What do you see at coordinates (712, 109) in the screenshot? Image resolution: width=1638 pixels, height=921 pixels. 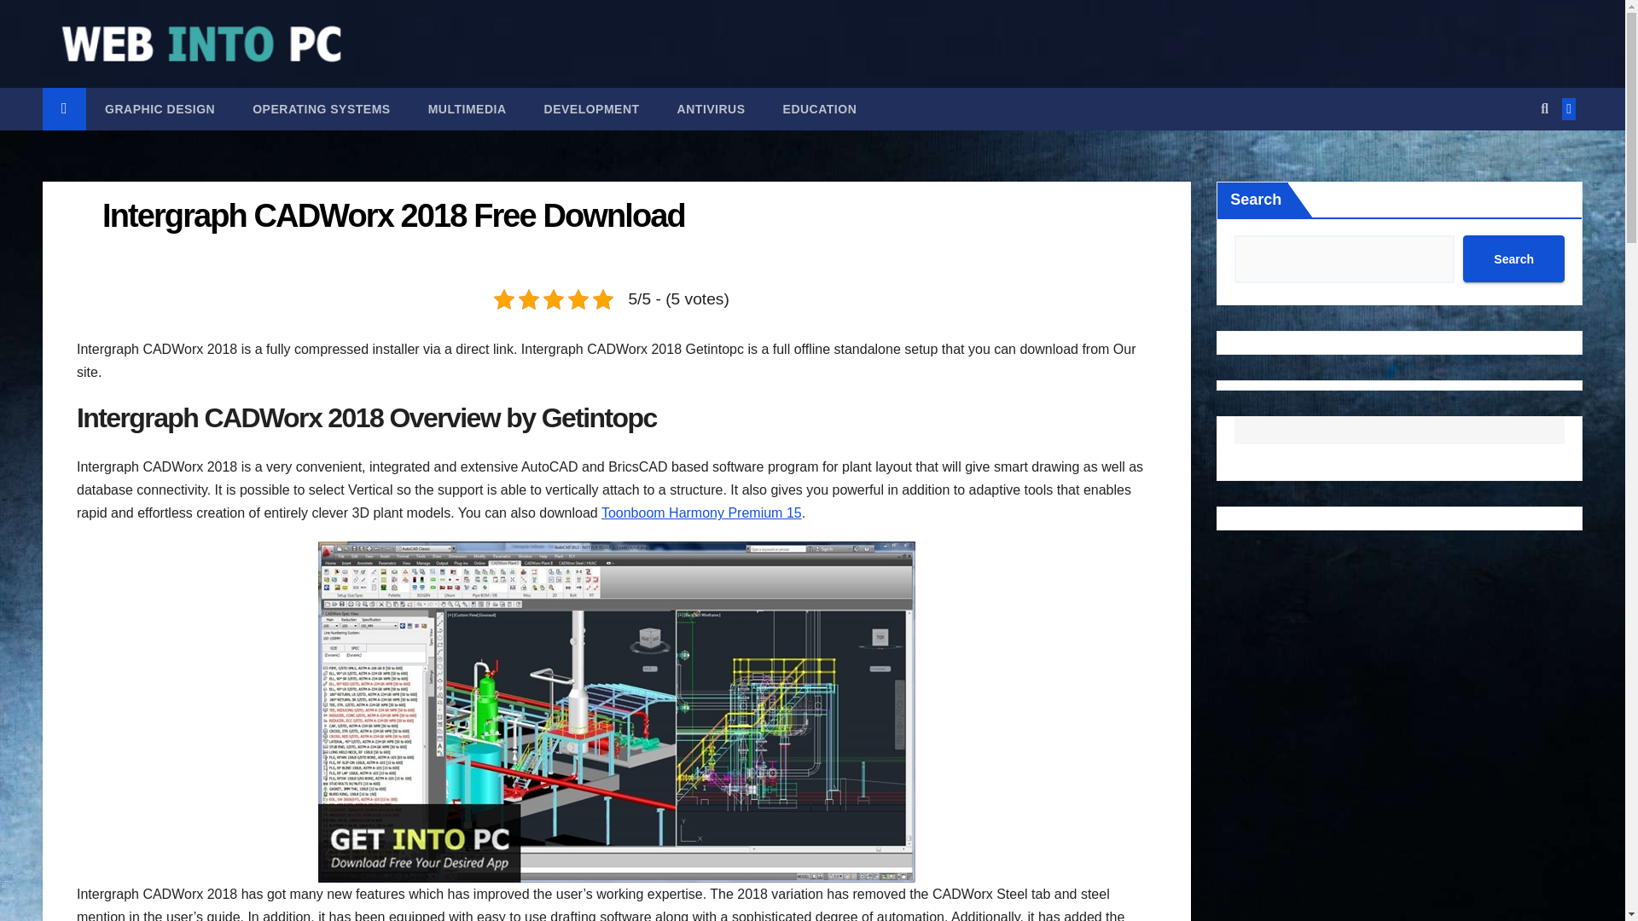 I see `ANTIVIRUS` at bounding box center [712, 109].